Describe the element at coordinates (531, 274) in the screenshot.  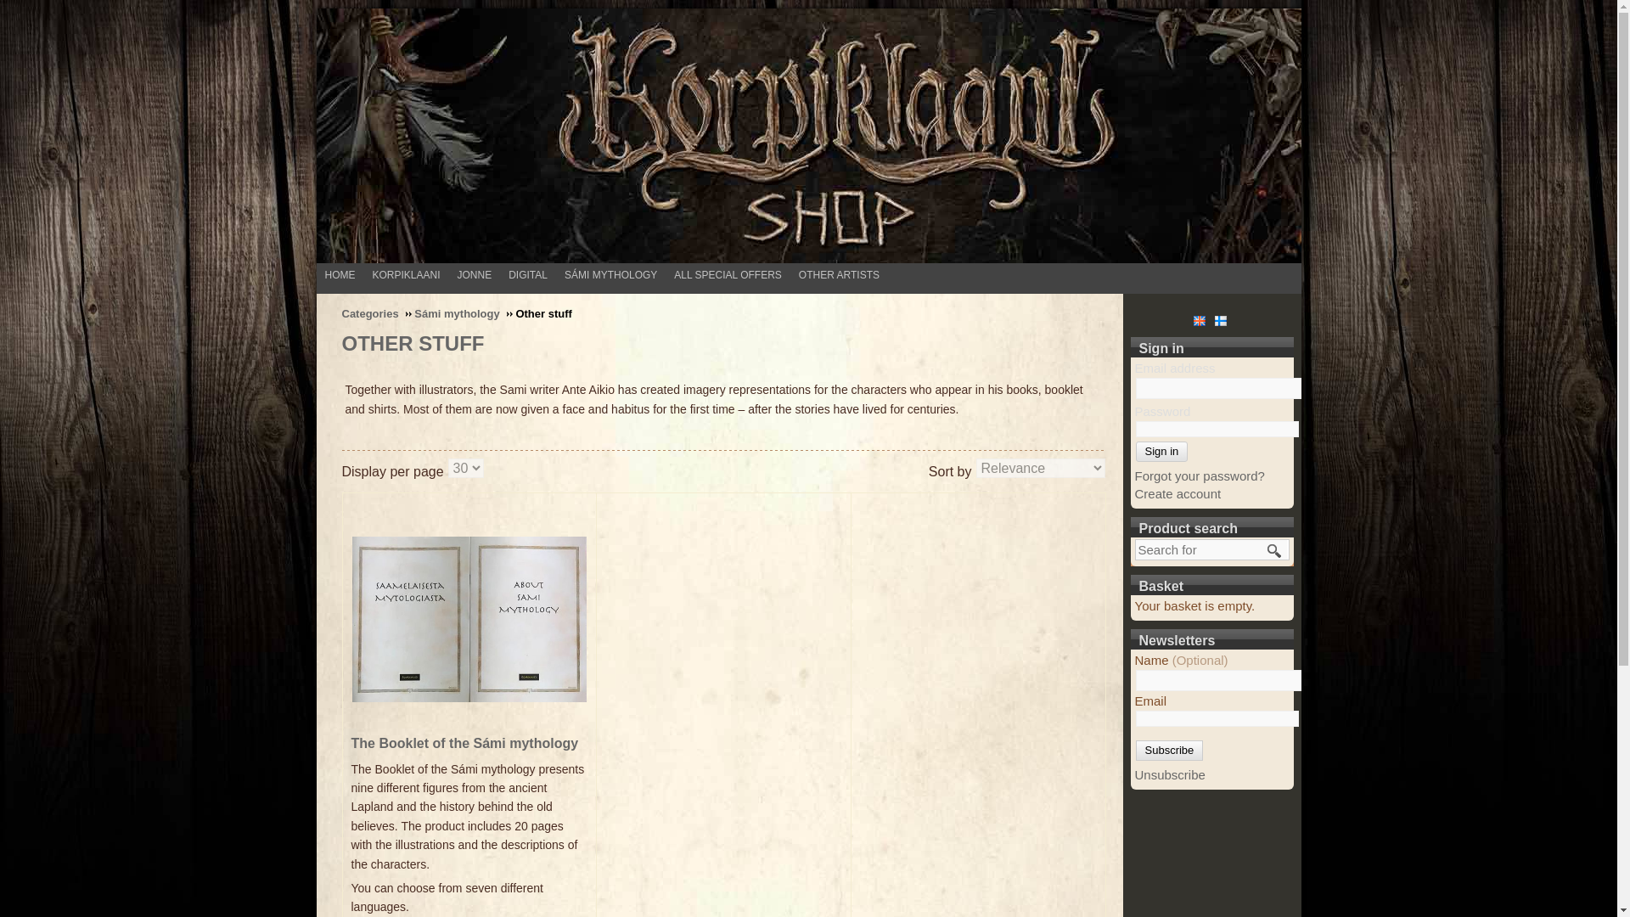
I see `DIGITAL` at that location.